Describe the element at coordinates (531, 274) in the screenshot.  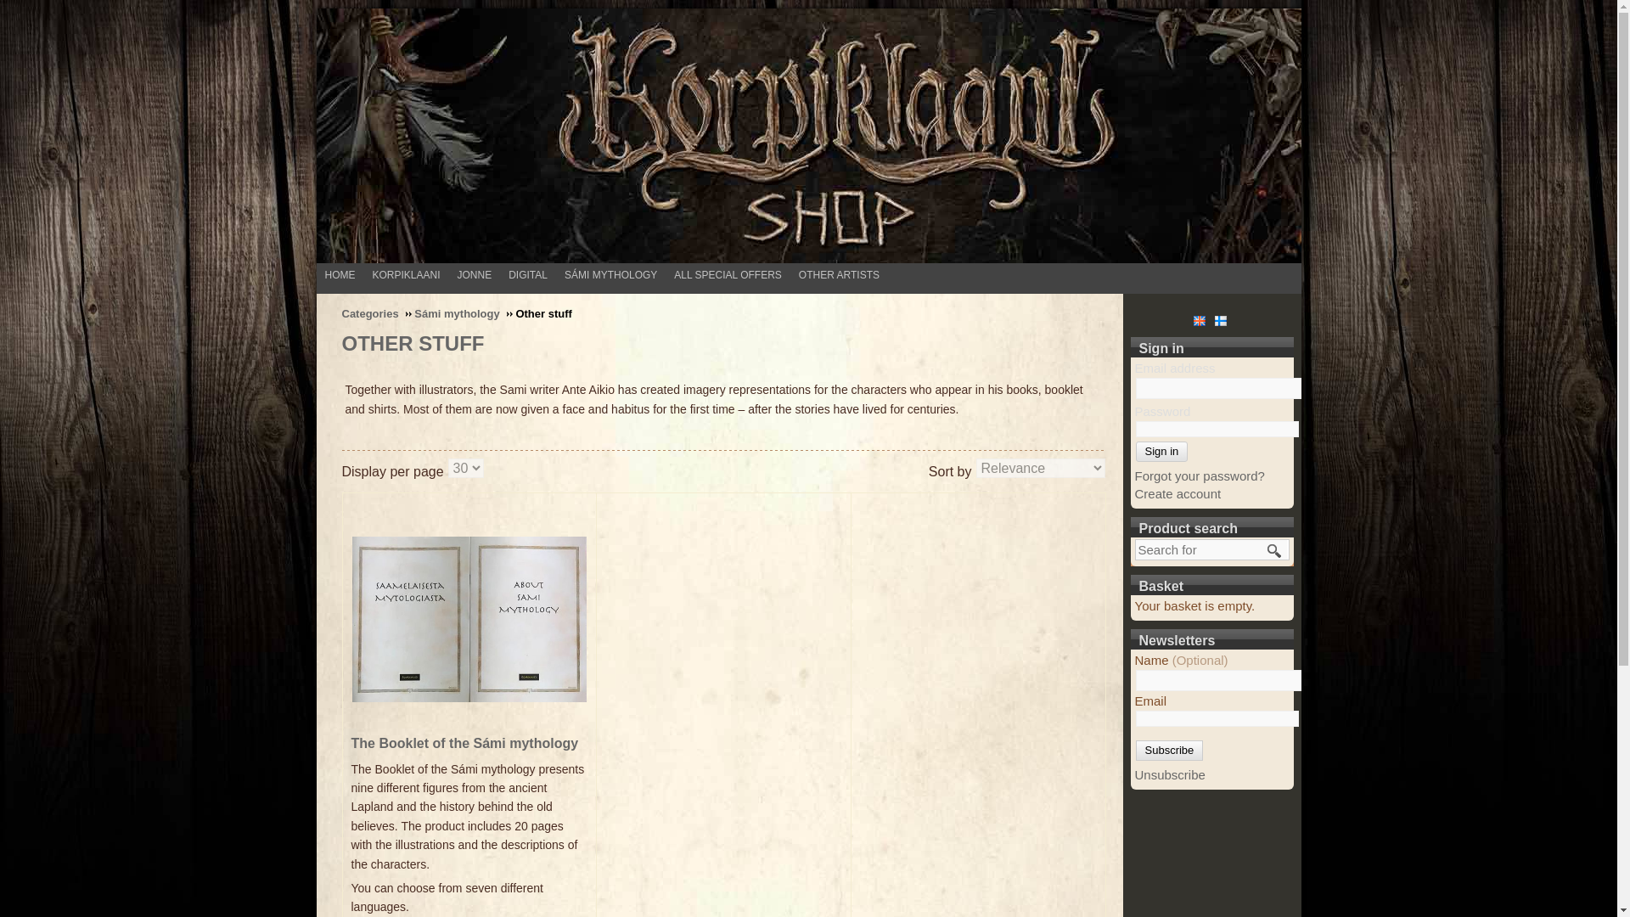
I see `DIGITAL` at that location.